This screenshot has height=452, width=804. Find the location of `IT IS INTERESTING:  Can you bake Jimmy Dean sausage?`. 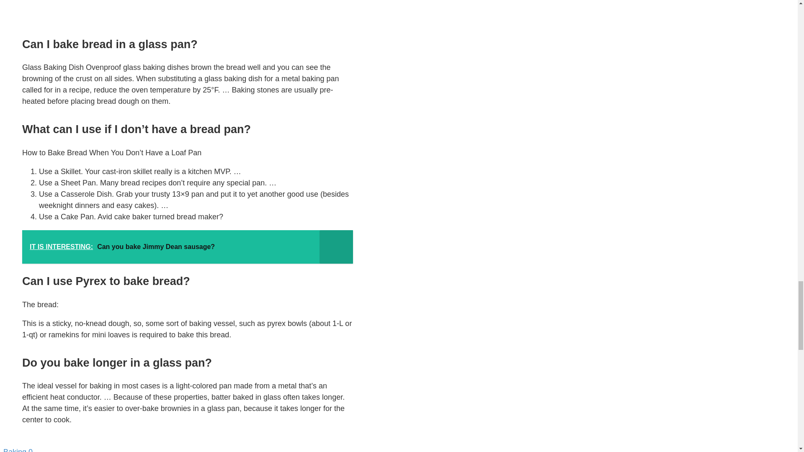

IT IS INTERESTING:  Can you bake Jimmy Dean sausage? is located at coordinates (188, 247).